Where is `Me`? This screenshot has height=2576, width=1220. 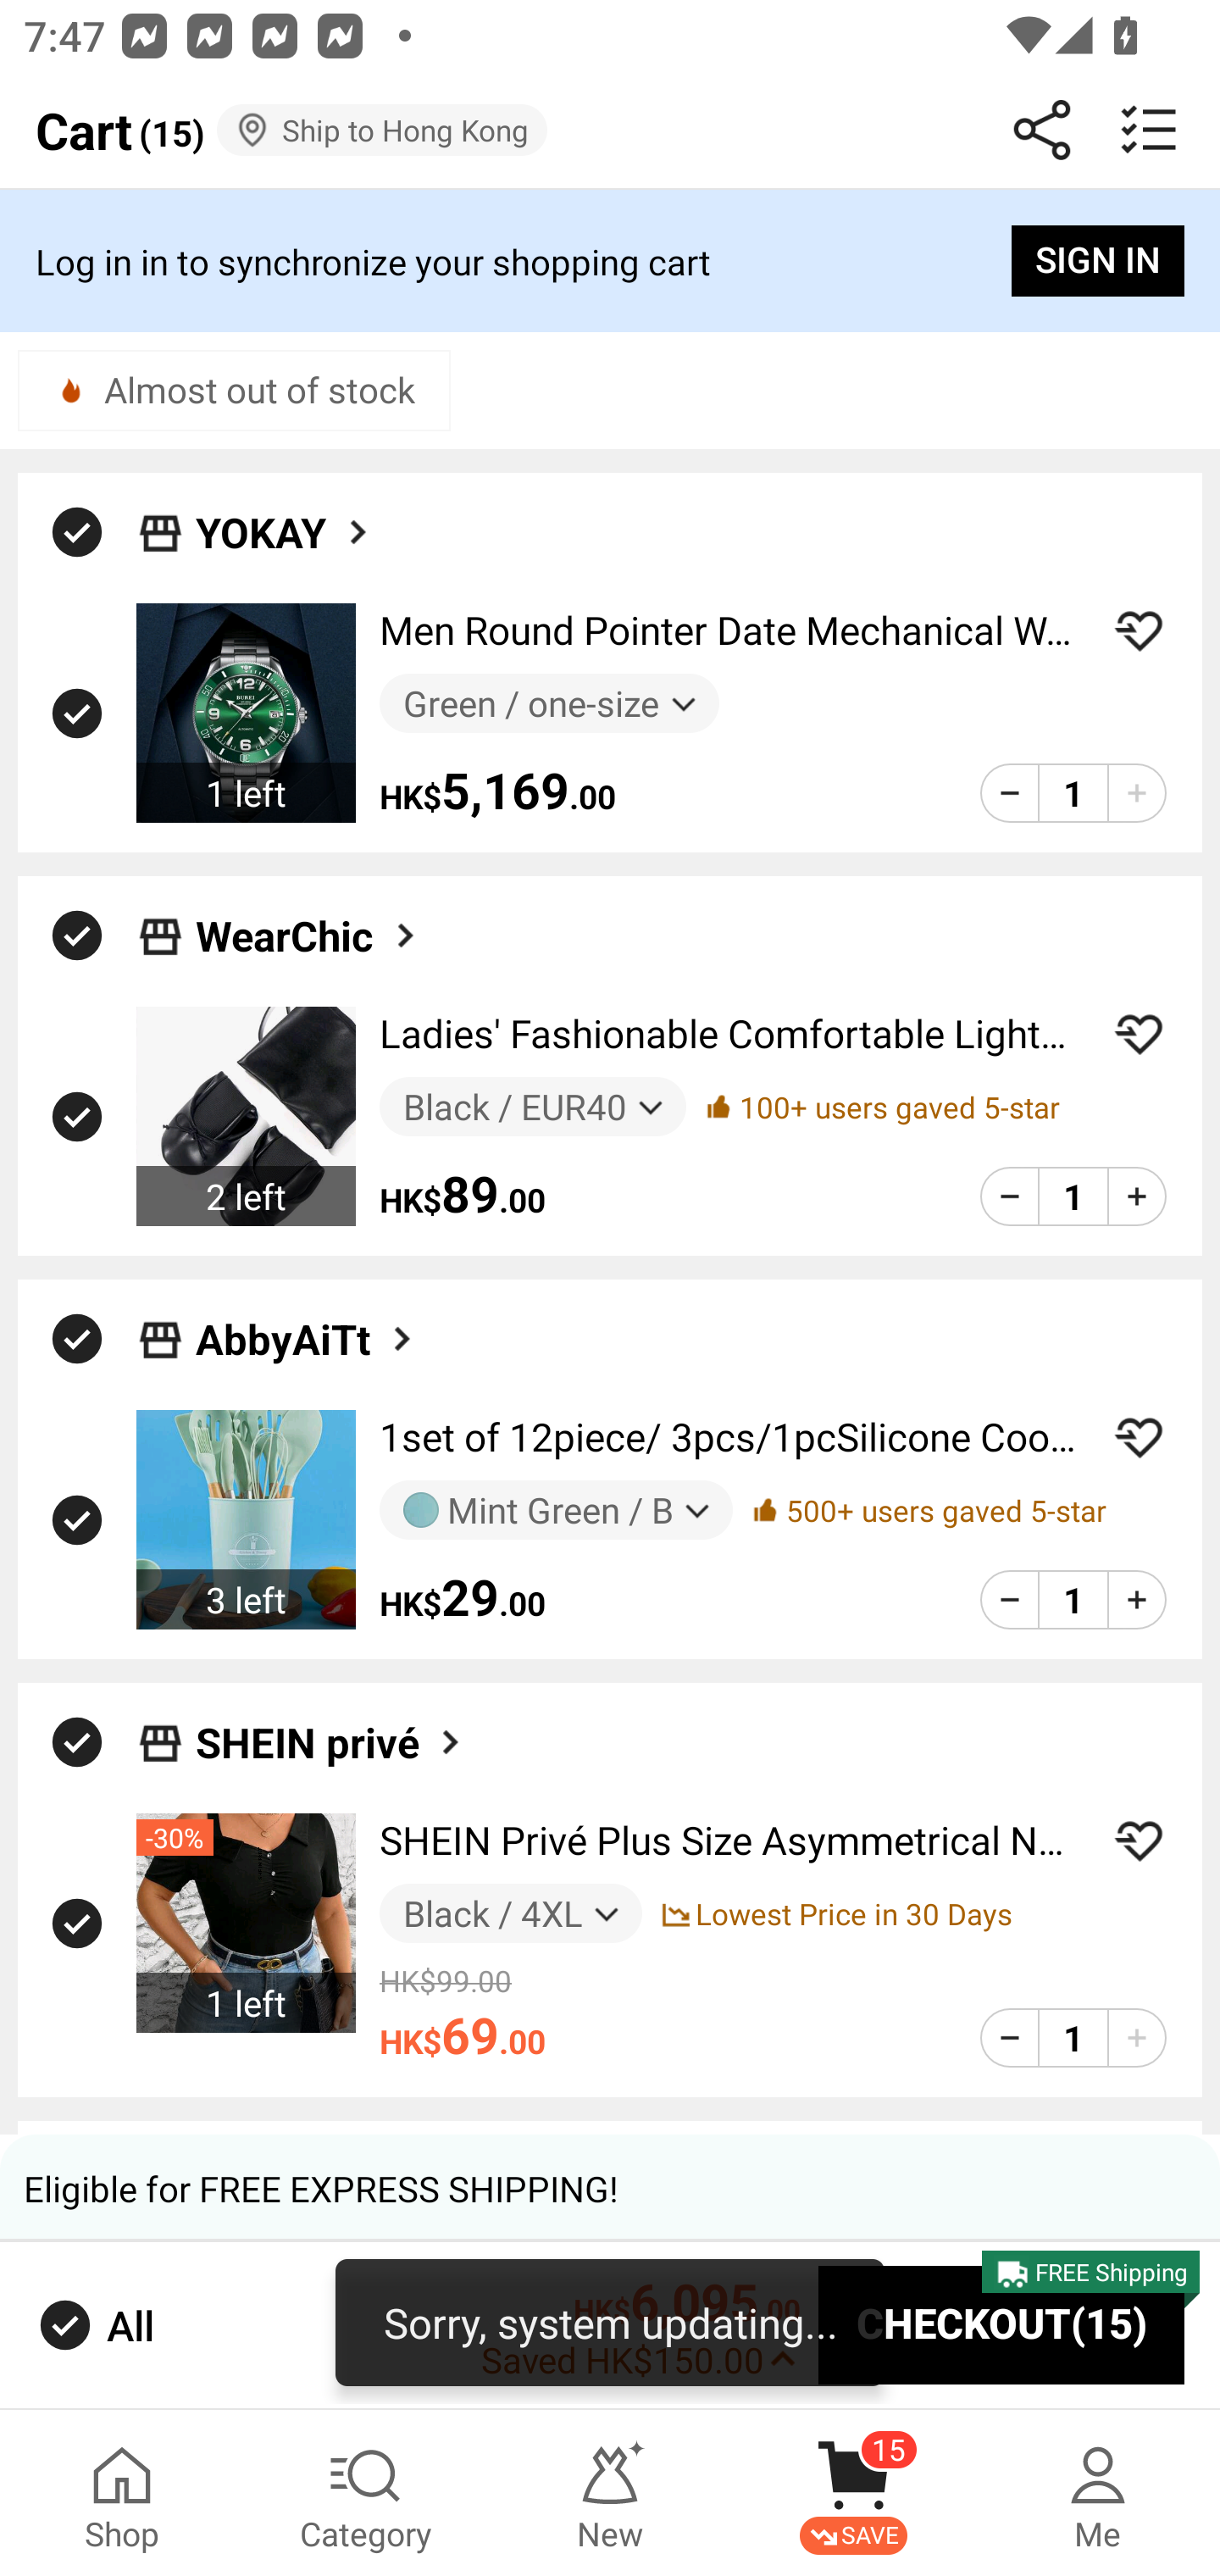
Me is located at coordinates (1098, 2493).